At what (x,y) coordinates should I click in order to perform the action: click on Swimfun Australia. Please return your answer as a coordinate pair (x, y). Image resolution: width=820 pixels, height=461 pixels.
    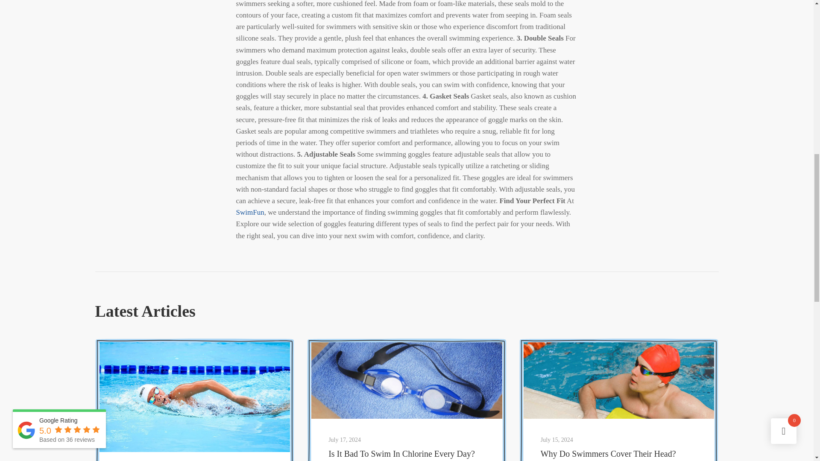
    Looking at the image, I should click on (619, 380).